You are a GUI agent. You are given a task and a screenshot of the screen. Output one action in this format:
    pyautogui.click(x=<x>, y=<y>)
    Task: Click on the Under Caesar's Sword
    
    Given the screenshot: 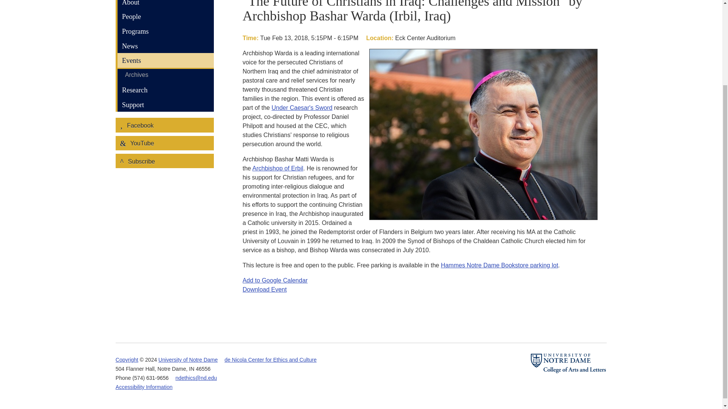 What is the action you would take?
    pyautogui.click(x=302, y=108)
    